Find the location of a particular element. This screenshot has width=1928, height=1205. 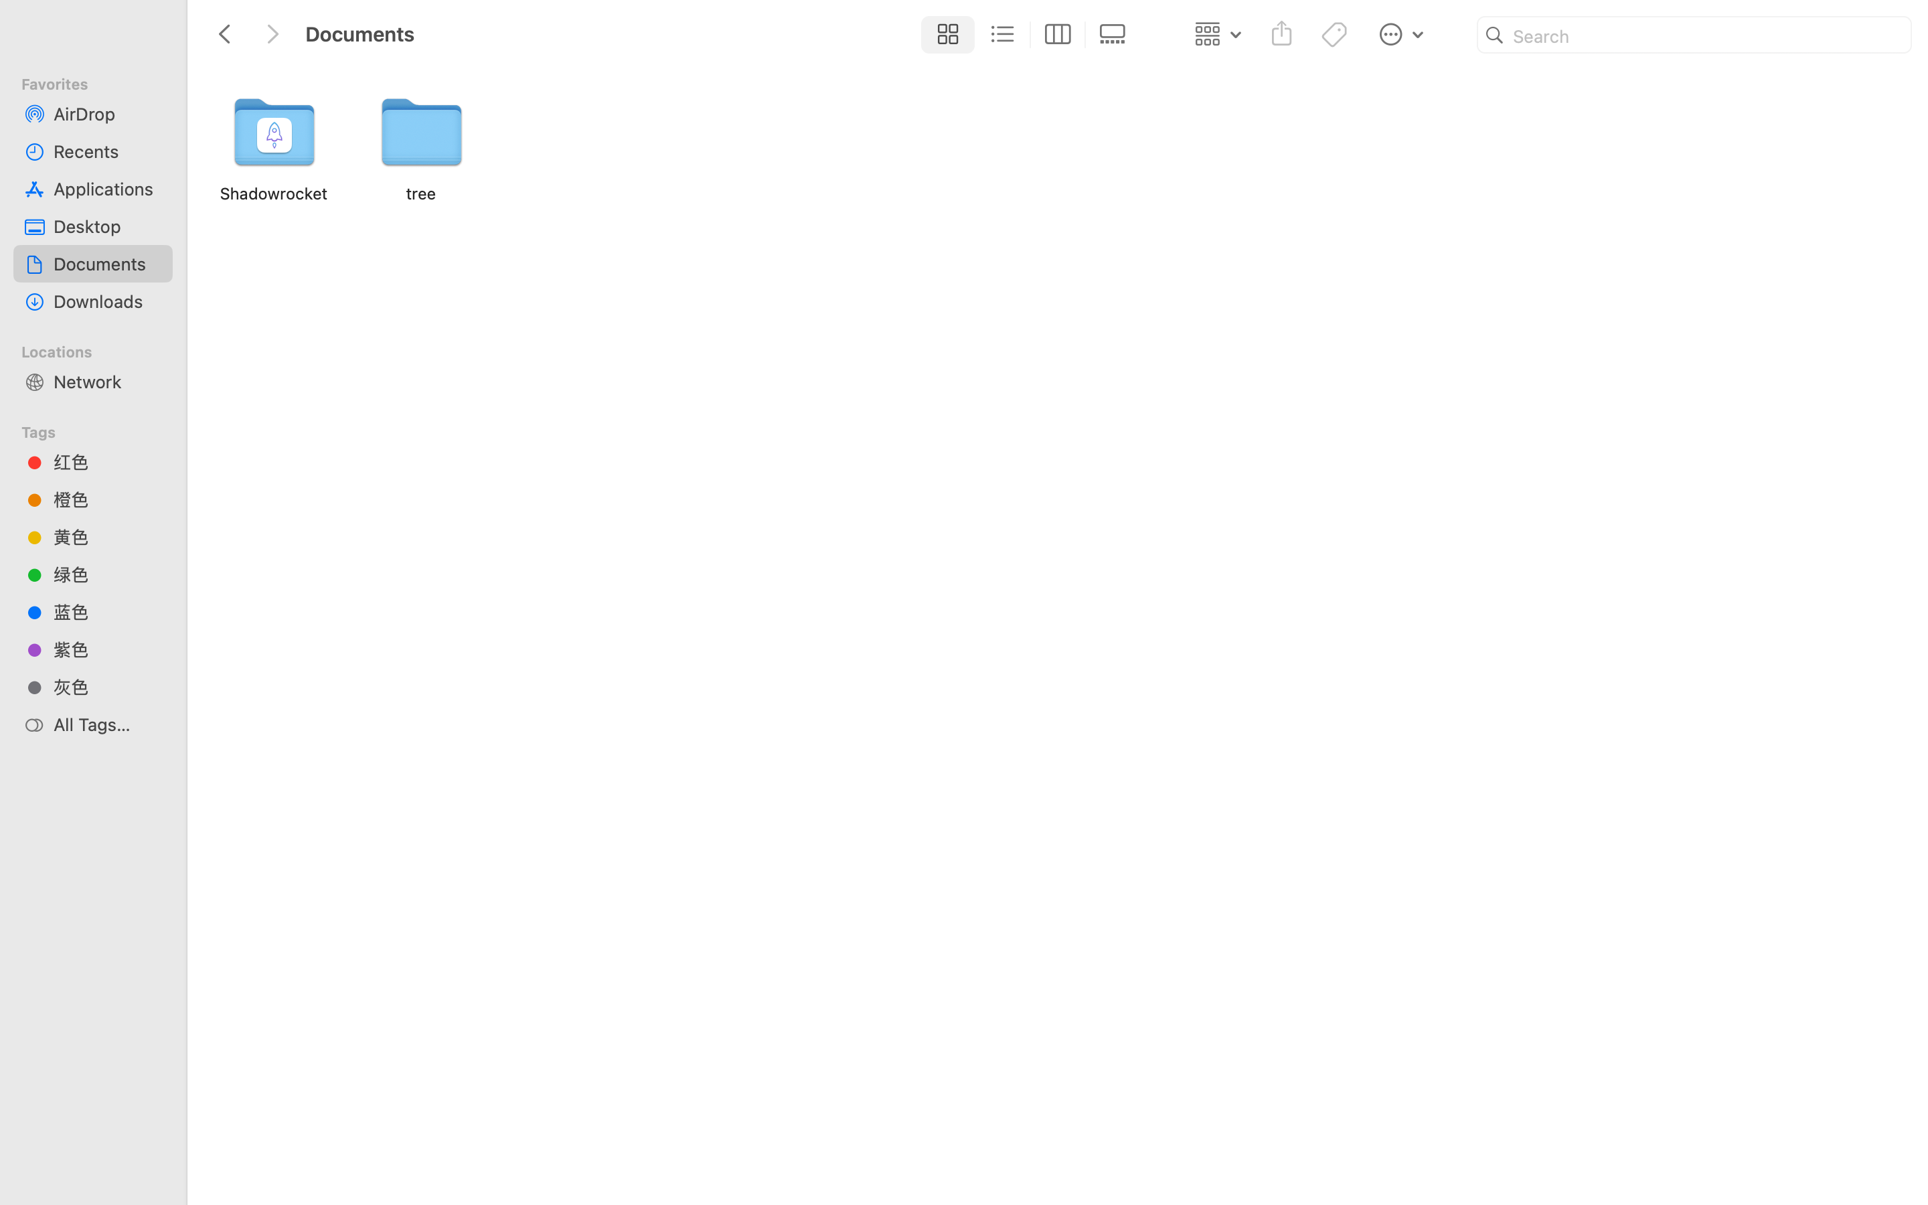

蓝色 is located at coordinates (108, 612).